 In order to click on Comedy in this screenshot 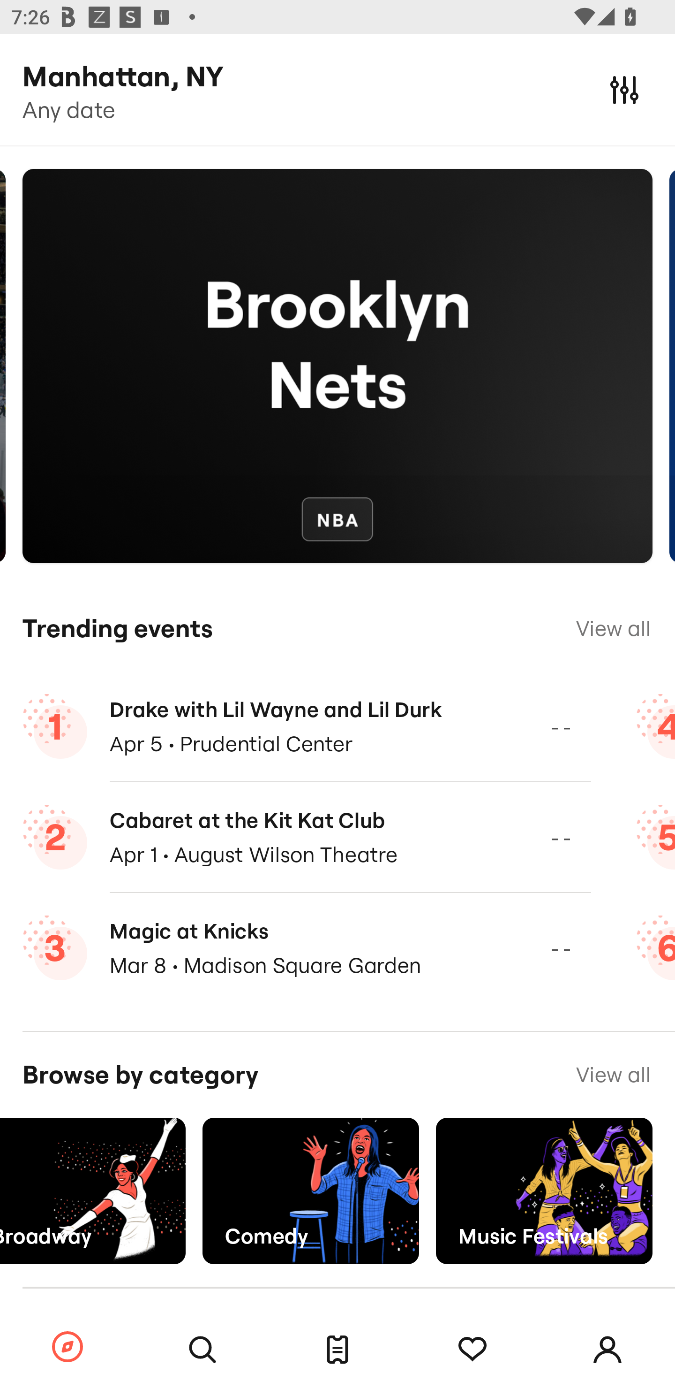, I will do `click(311, 1191)`.